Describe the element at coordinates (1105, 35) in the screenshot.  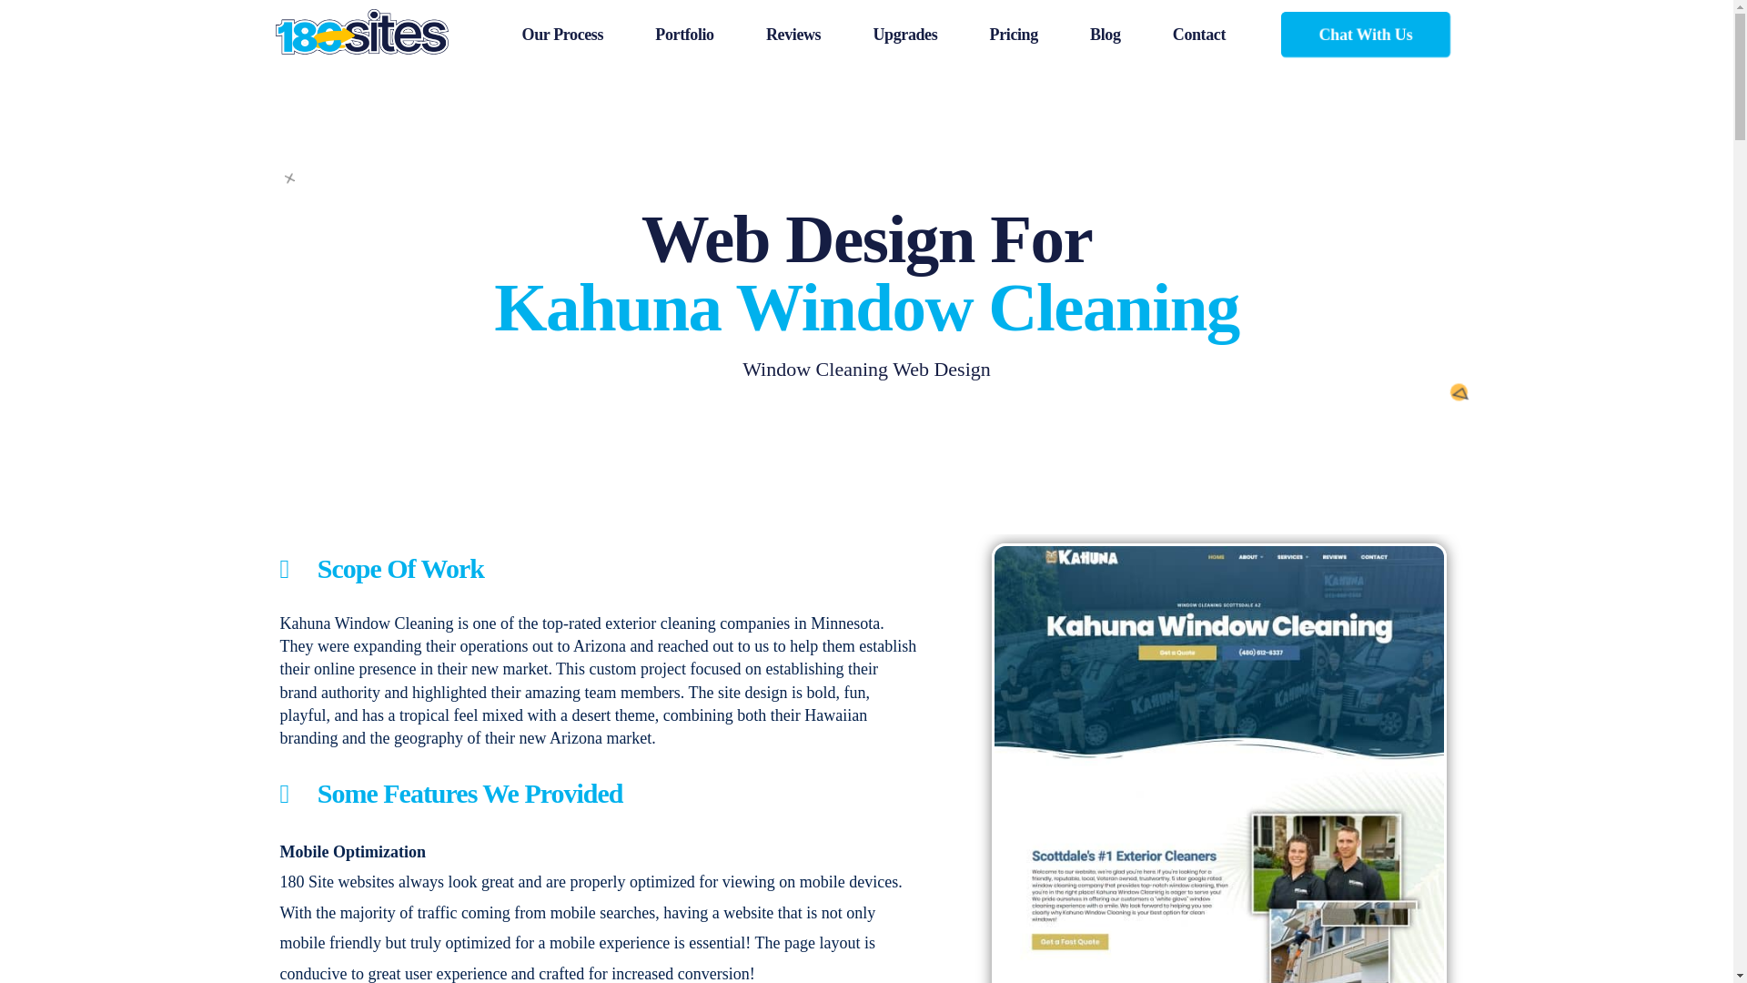
I see `Blog` at that location.